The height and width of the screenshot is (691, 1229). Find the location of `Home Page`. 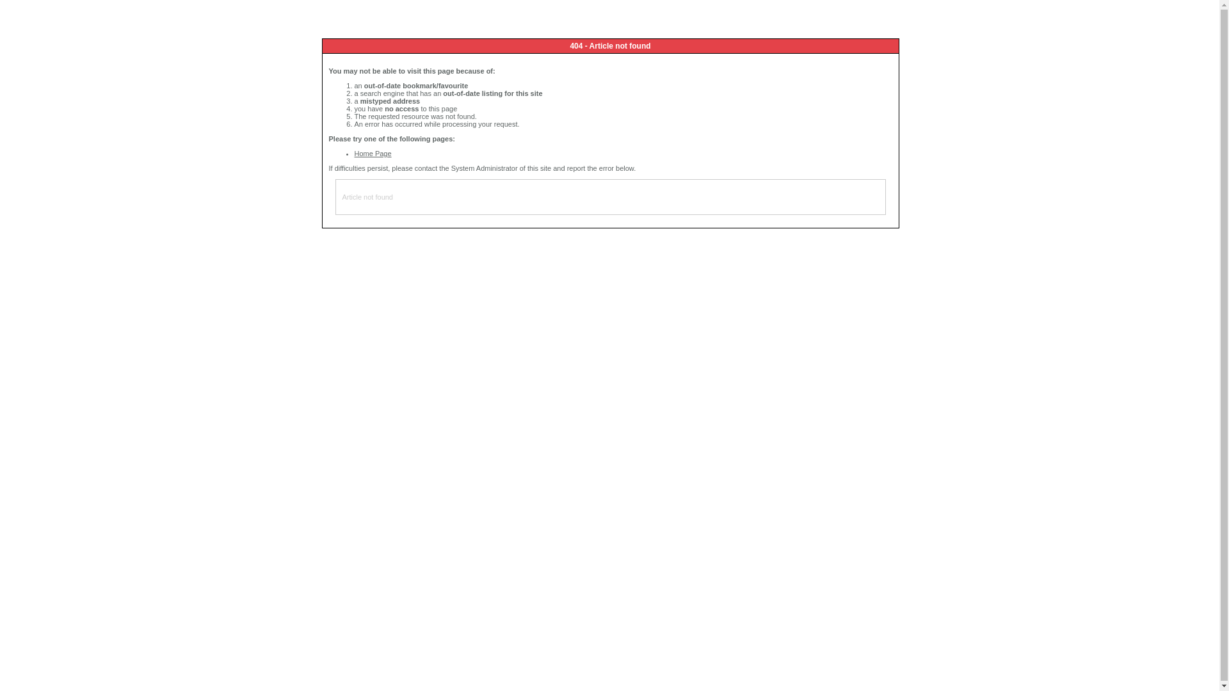

Home Page is located at coordinates (373, 154).